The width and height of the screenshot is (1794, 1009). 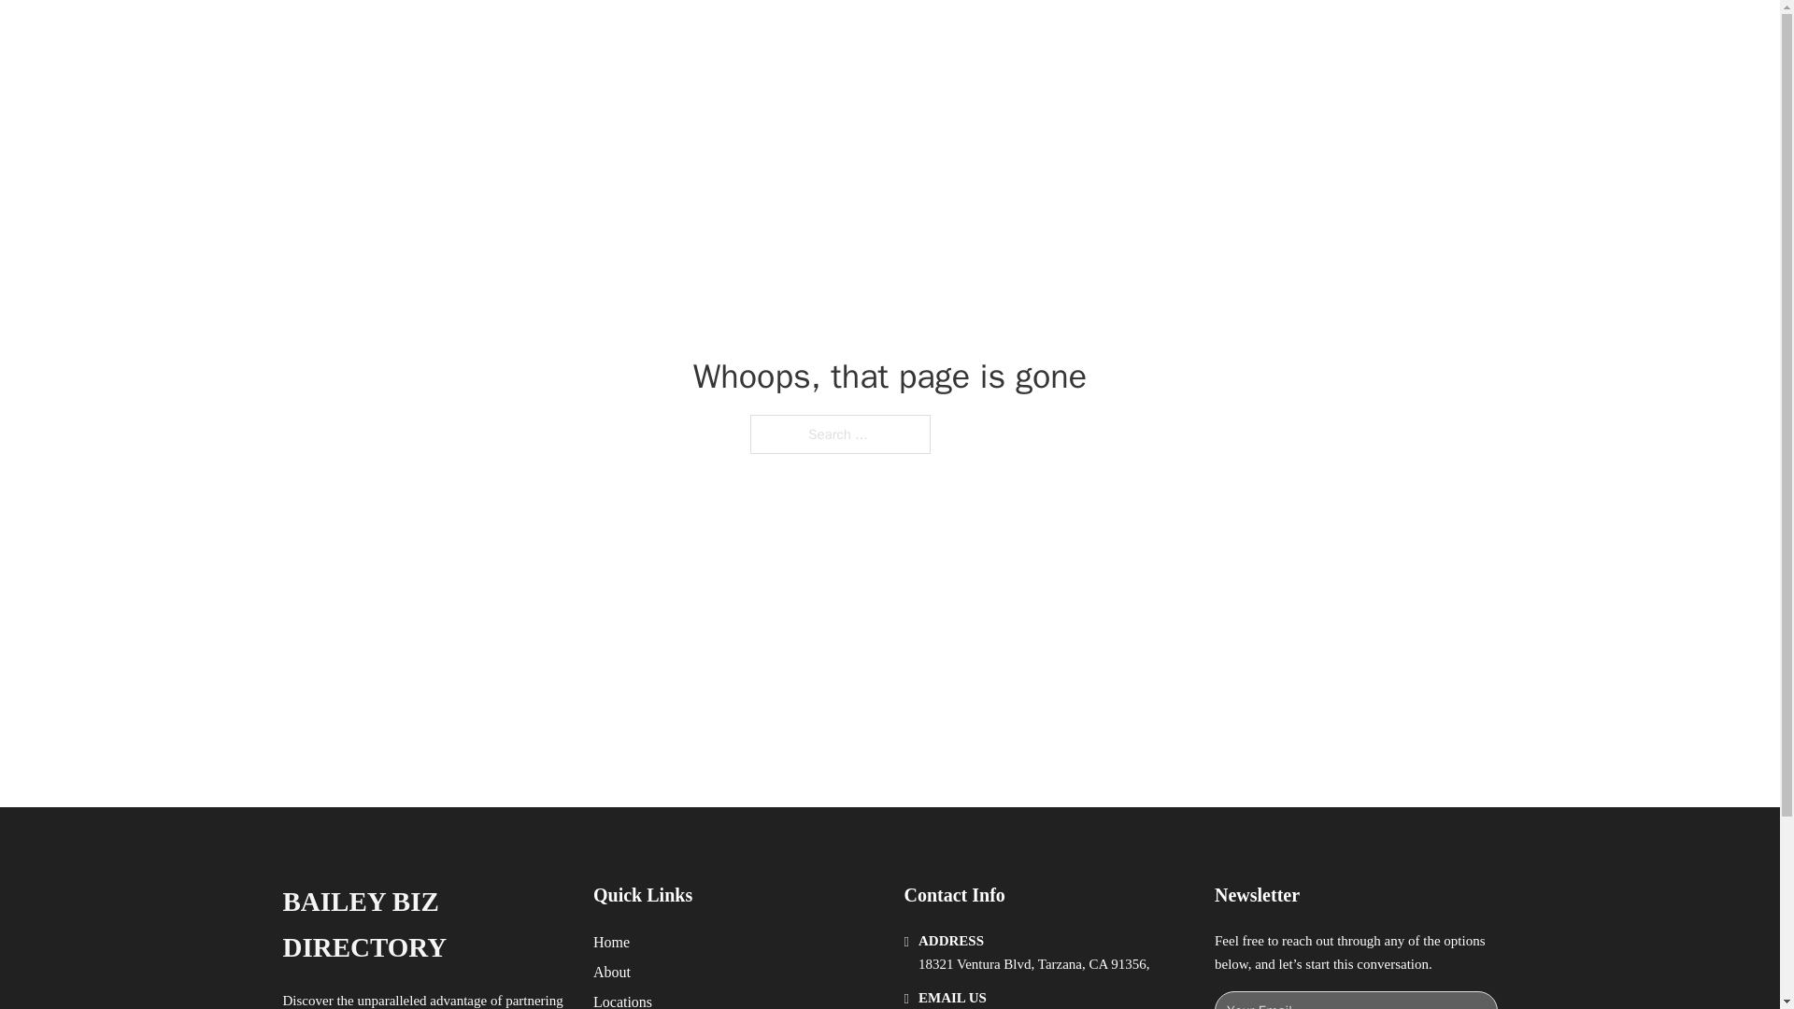 What do you see at coordinates (1220, 36) in the screenshot?
I see `LOCATIONS` at bounding box center [1220, 36].